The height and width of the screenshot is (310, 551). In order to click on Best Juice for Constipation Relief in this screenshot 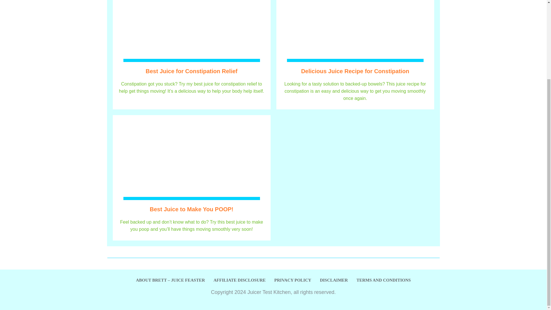, I will do `click(191, 71)`.